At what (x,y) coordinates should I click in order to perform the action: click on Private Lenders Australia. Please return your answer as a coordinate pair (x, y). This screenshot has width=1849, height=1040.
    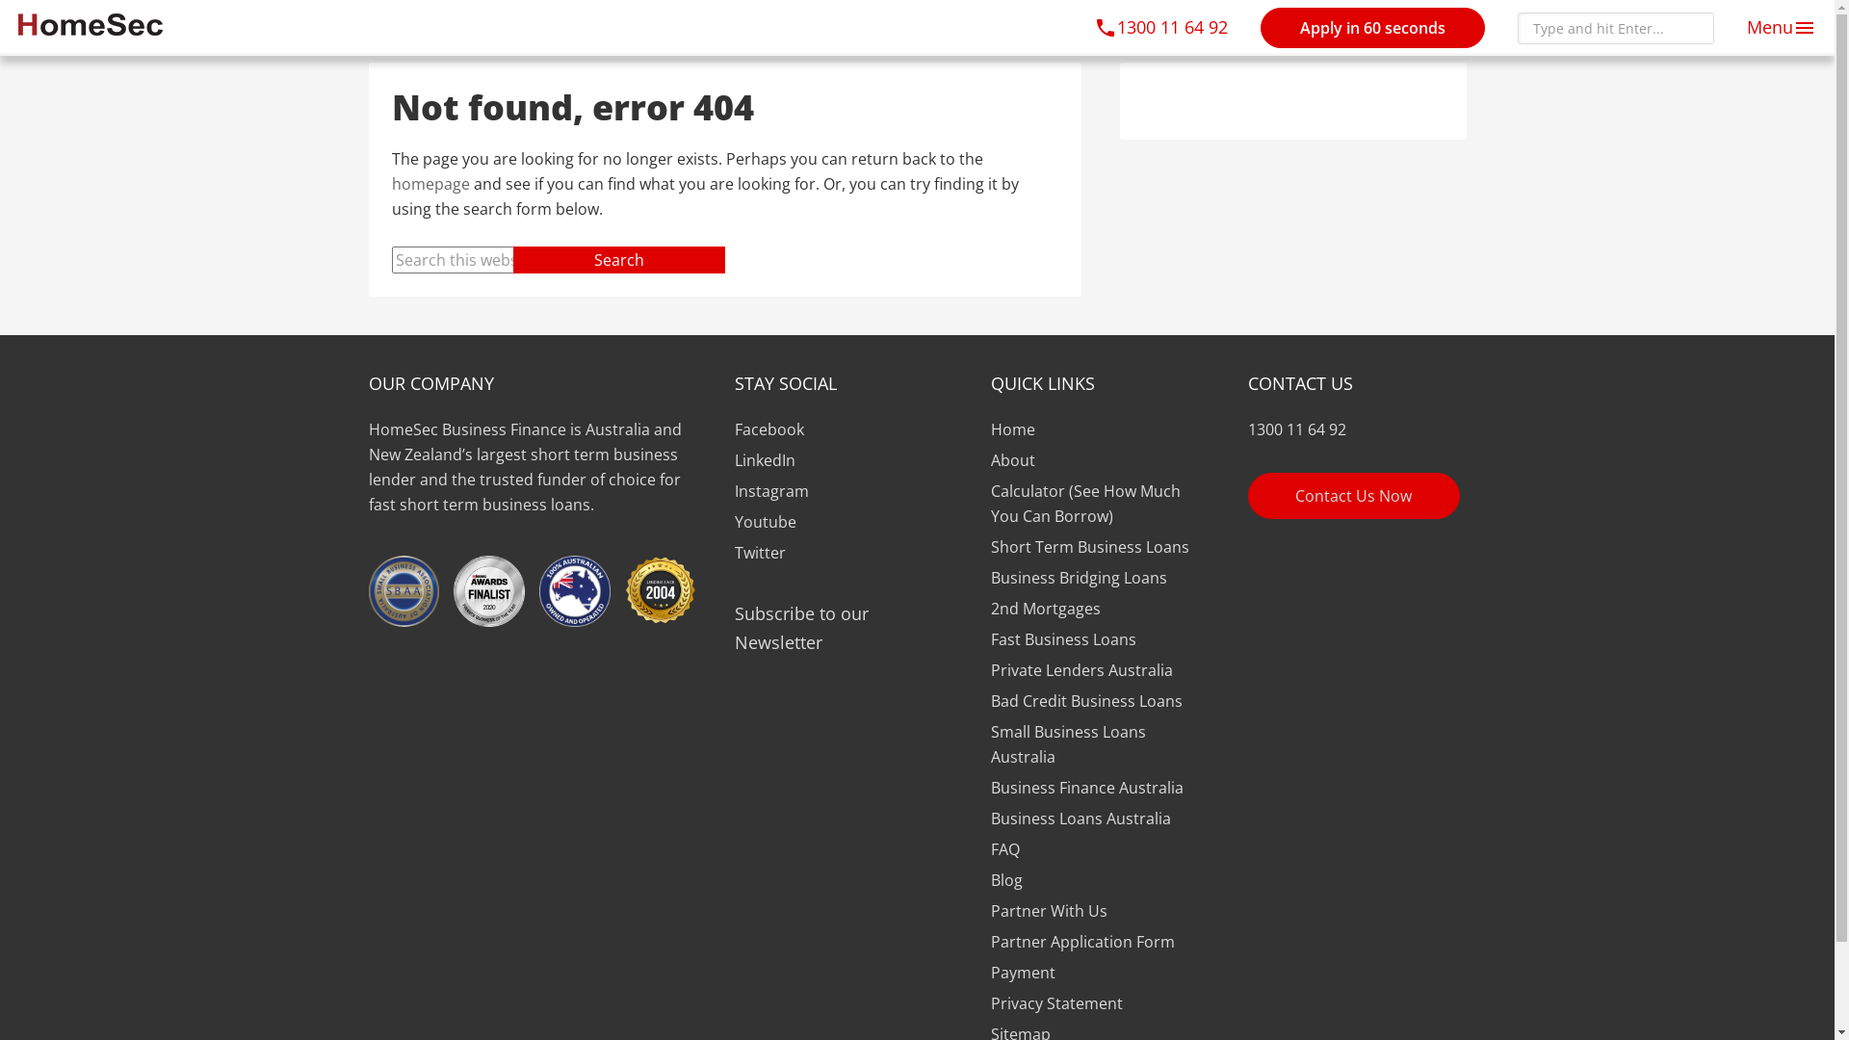
    Looking at the image, I should click on (1082, 670).